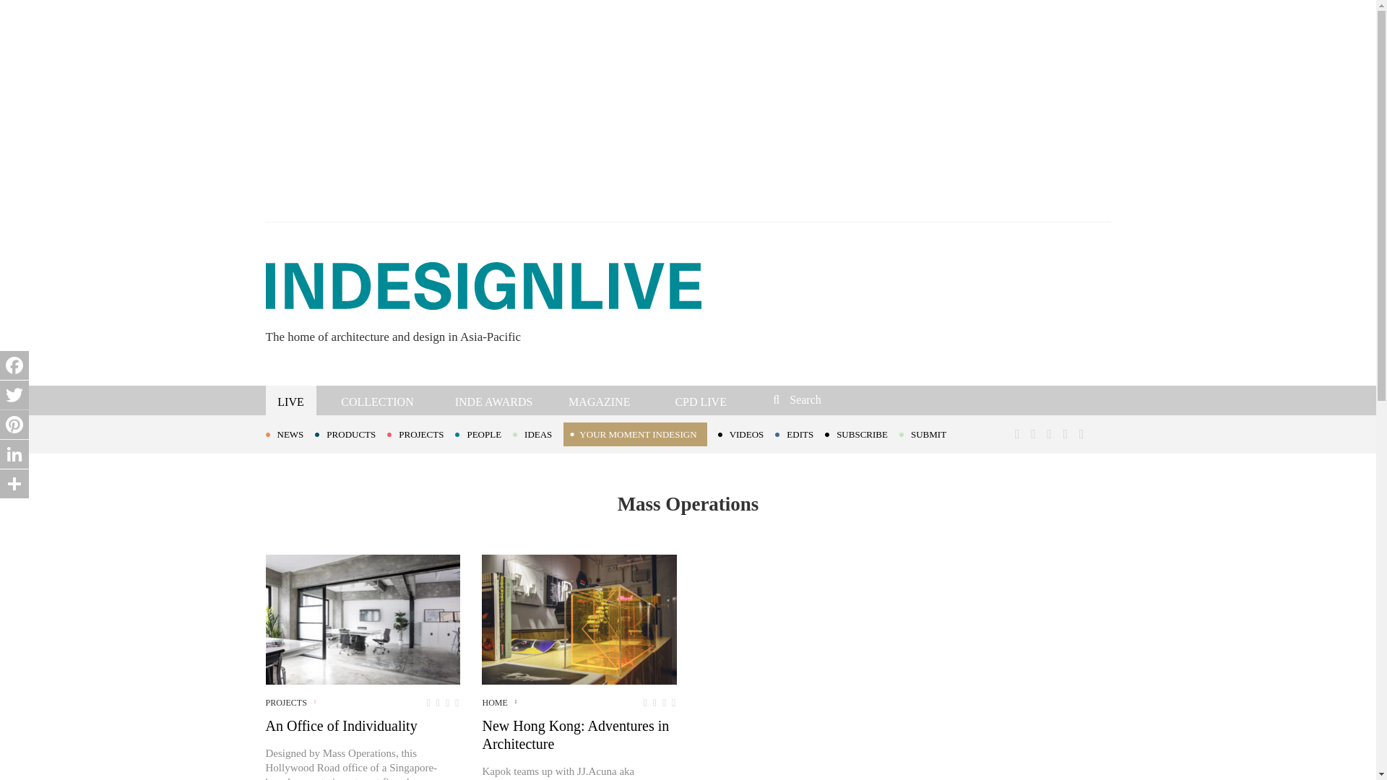  What do you see at coordinates (862, 433) in the screenshot?
I see `SUBSCRIBE` at bounding box center [862, 433].